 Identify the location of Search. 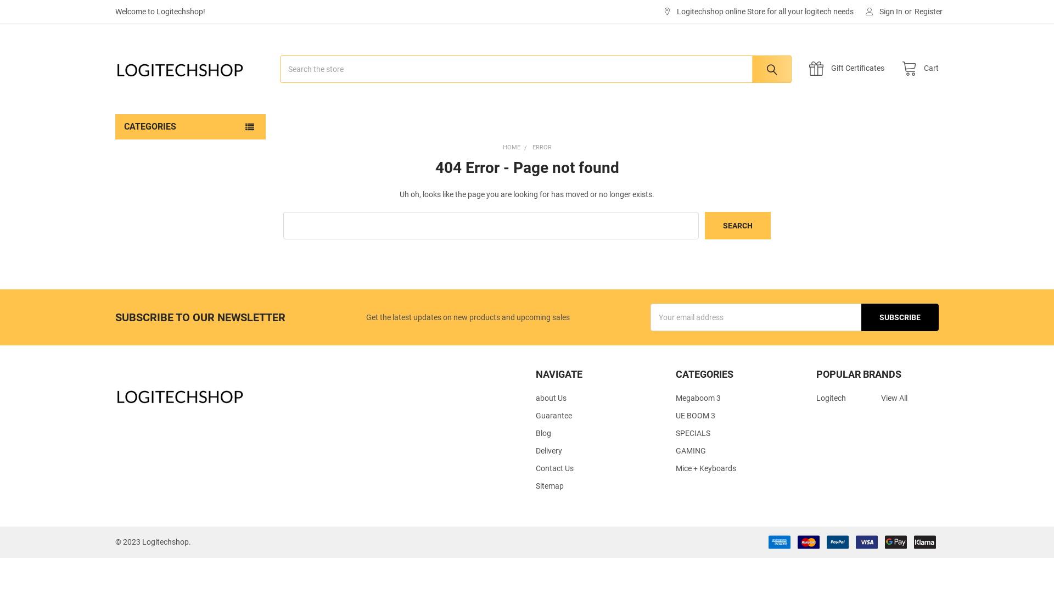
(738, 226).